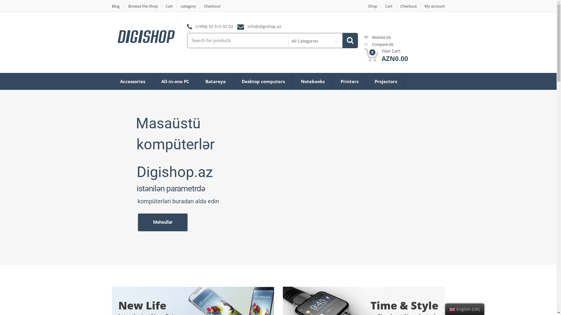 This screenshot has height=315, width=561. I want to click on Blog, so click(118, 6).